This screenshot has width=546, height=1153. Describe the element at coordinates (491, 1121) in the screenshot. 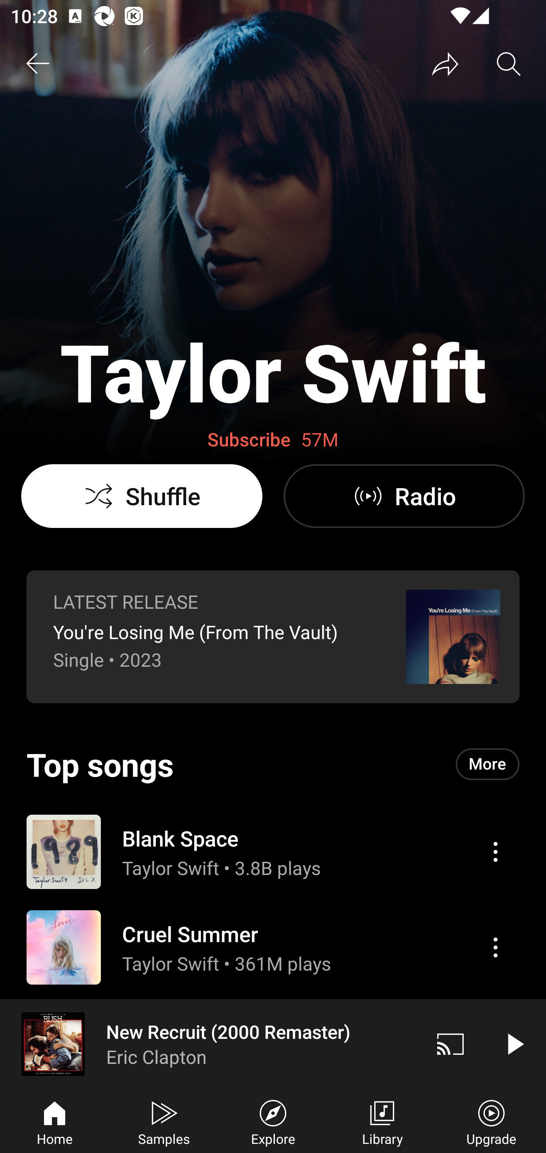

I see `Upgrade` at that location.